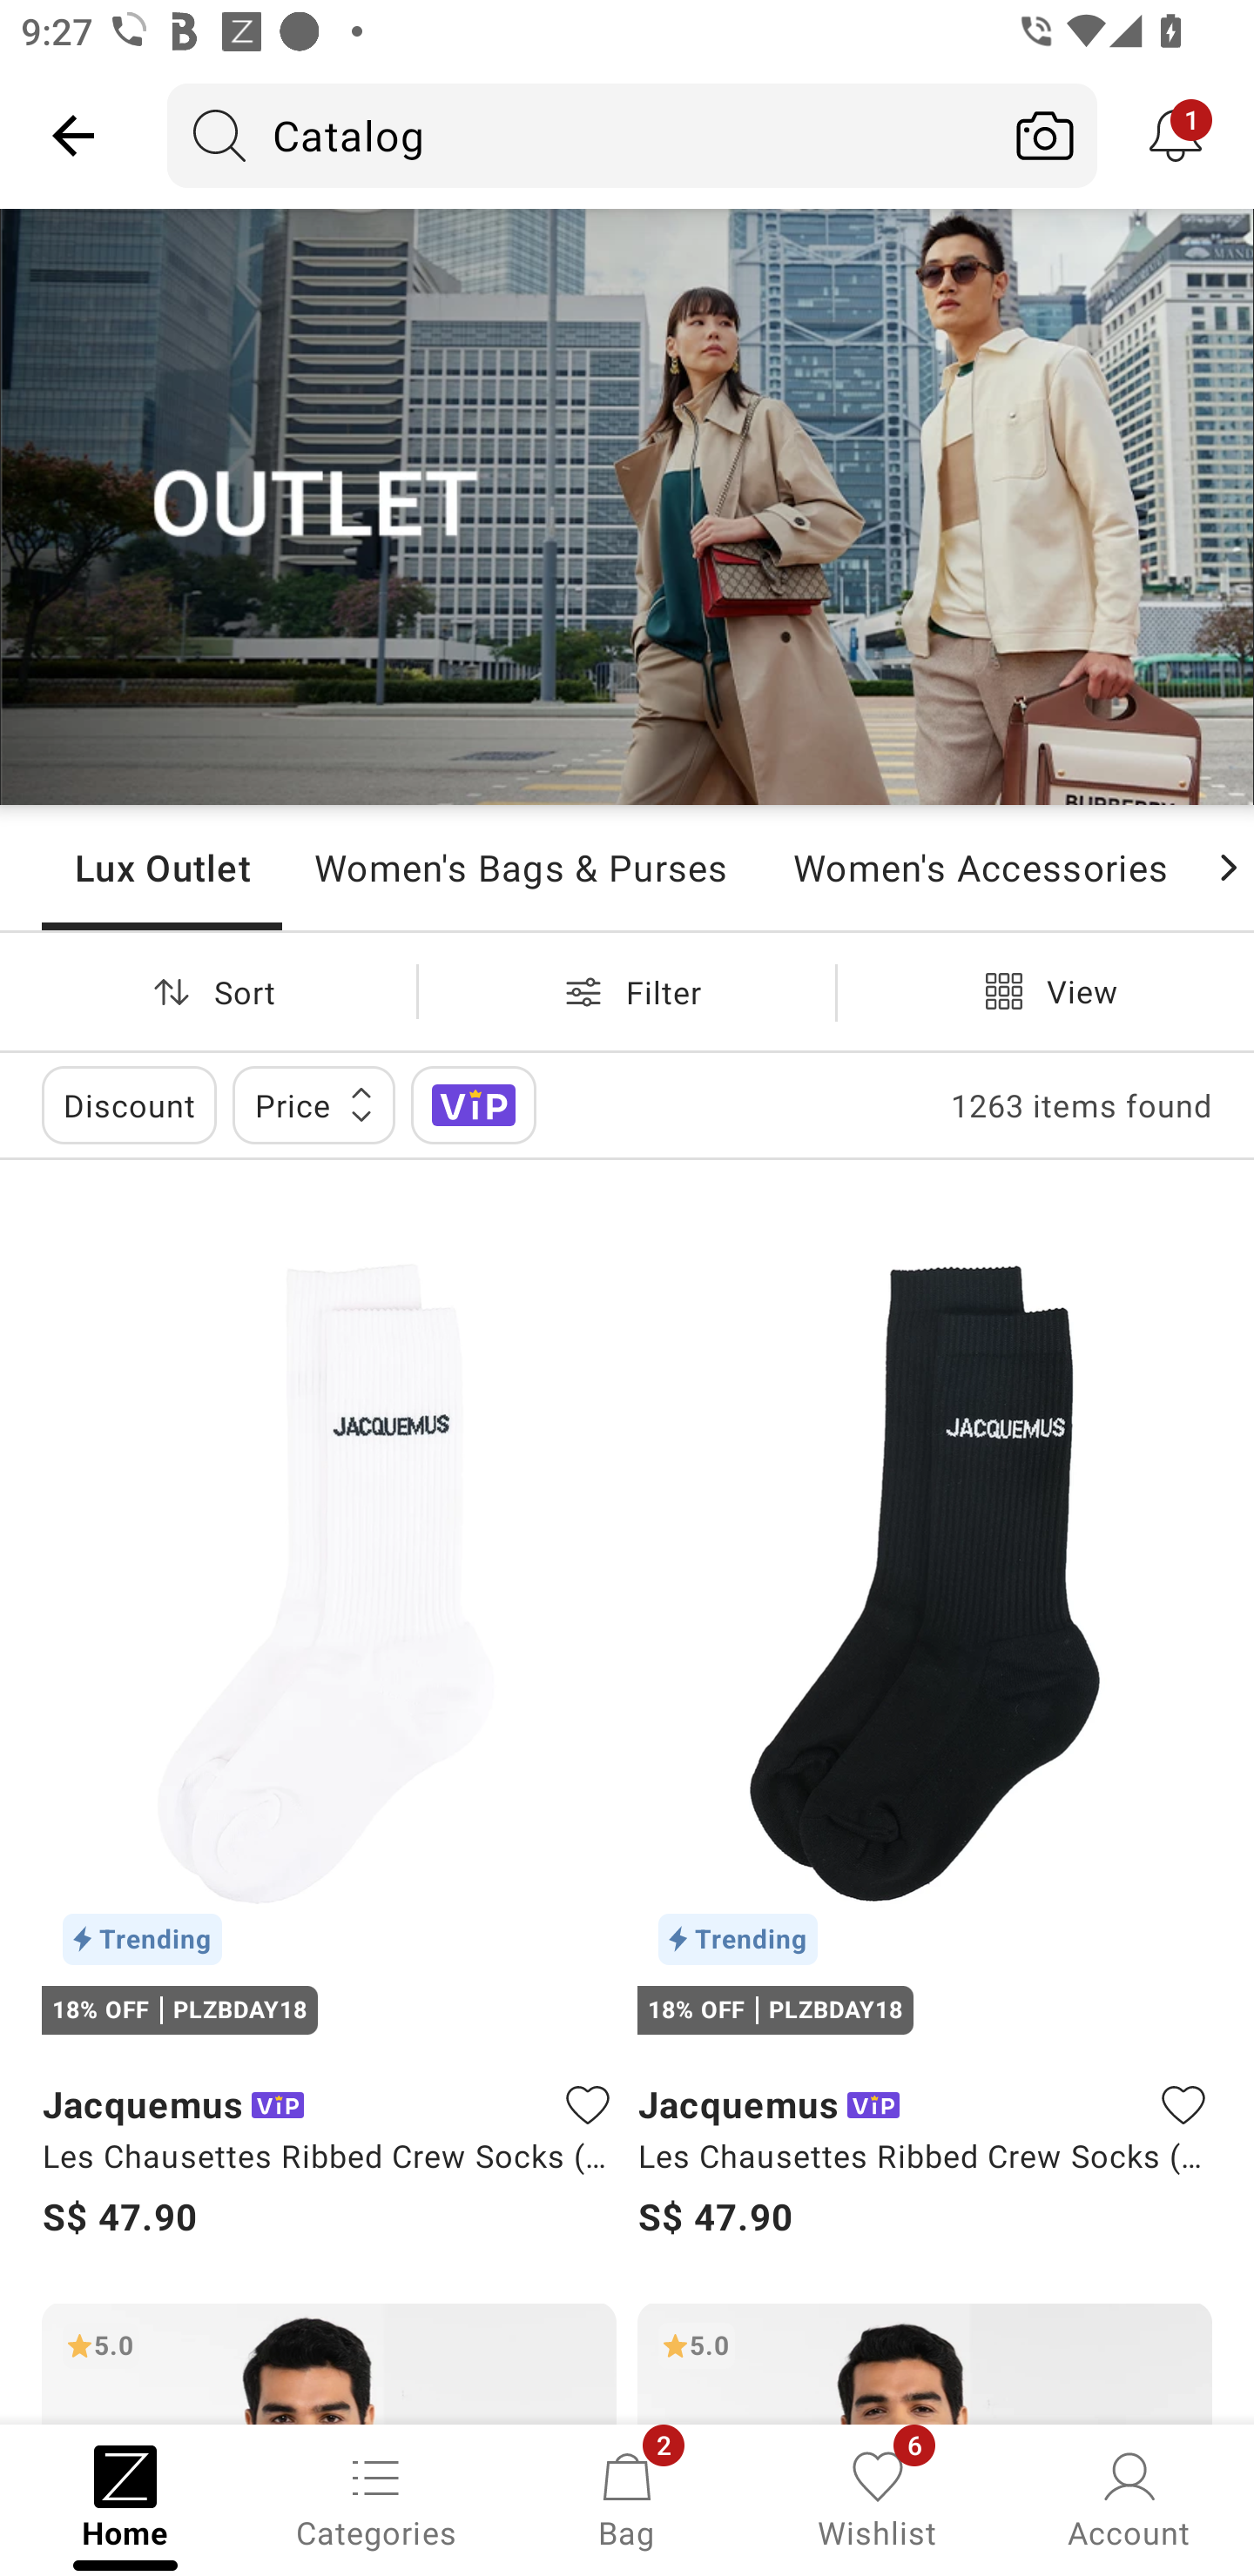  Describe the element at coordinates (129, 1105) in the screenshot. I see `Discount` at that location.